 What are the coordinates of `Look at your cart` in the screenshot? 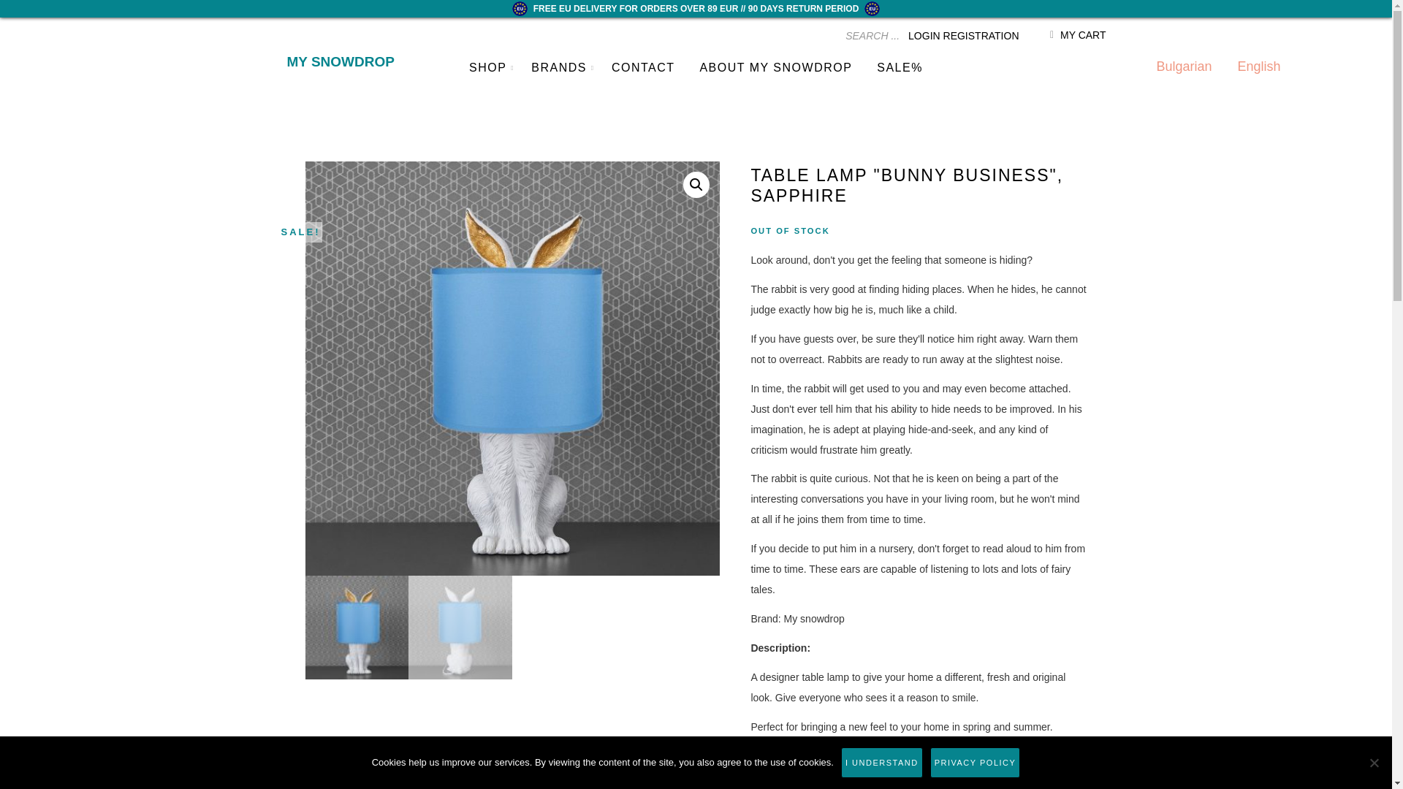 It's located at (1078, 35).